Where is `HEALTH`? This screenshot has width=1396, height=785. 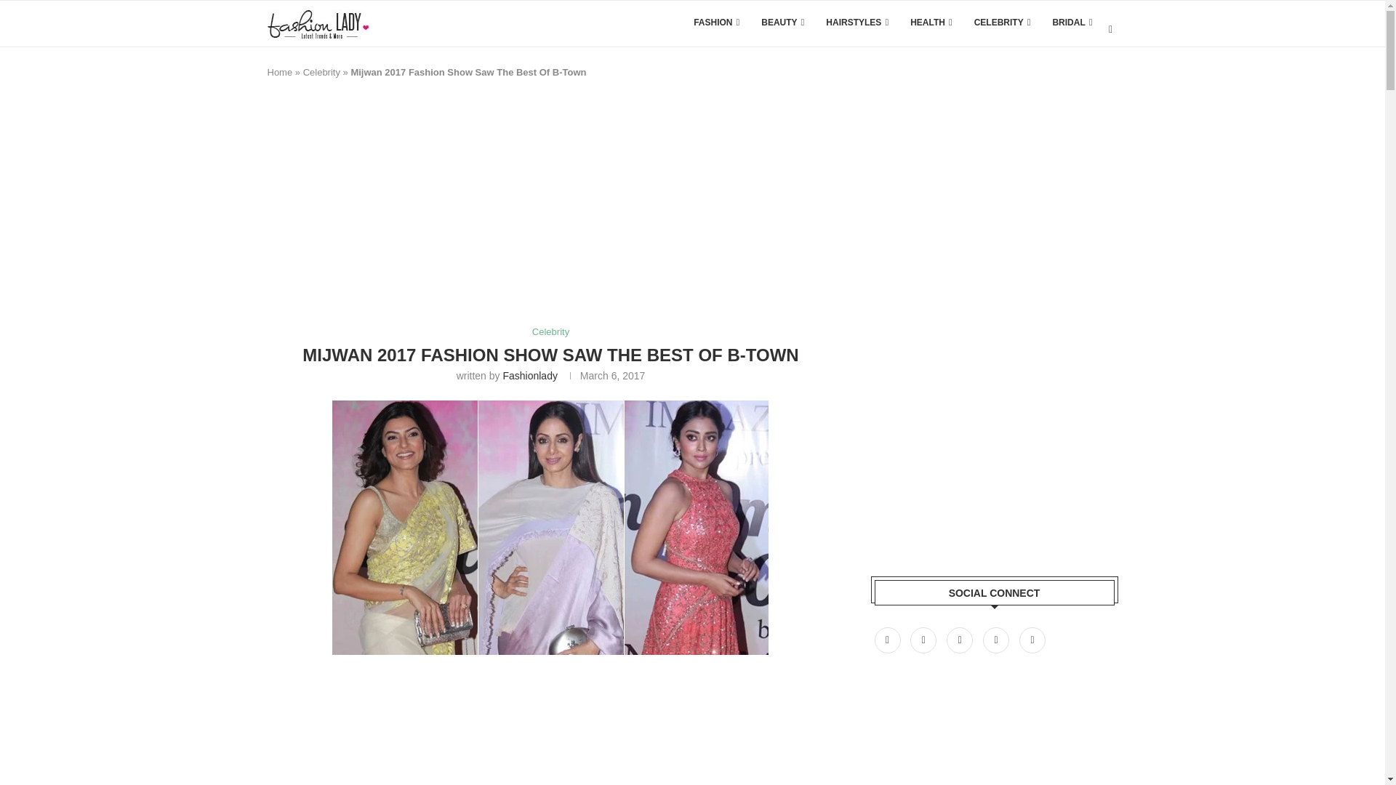 HEALTH is located at coordinates (931, 22).